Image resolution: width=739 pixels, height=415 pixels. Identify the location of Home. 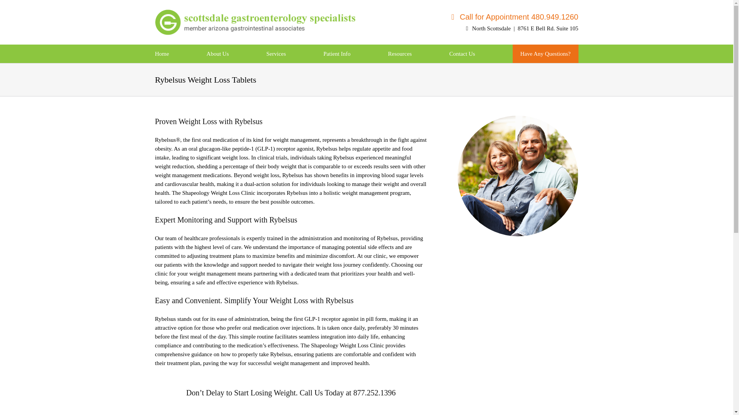
(162, 54).